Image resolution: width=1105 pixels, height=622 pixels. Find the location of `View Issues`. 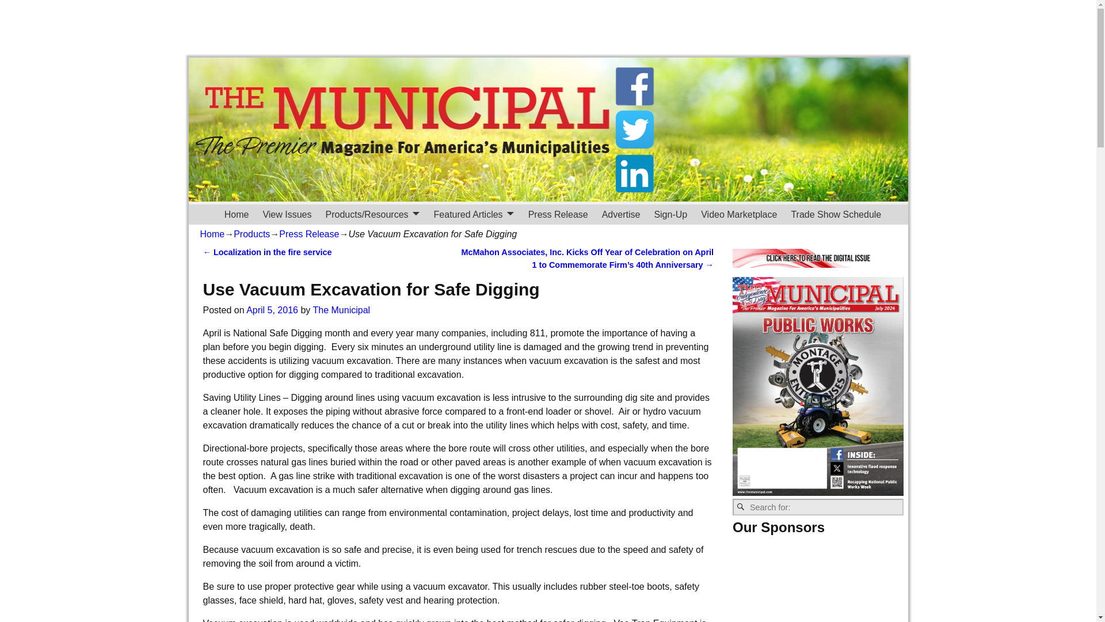

View Issues is located at coordinates (287, 214).